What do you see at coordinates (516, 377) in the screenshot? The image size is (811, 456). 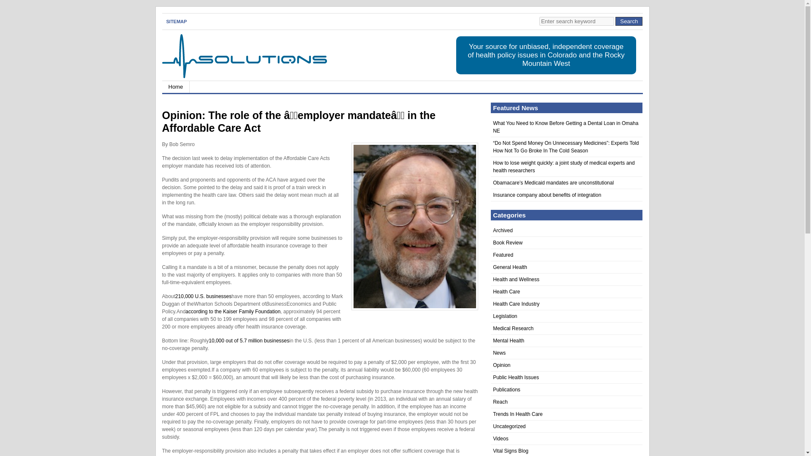 I see `Public Health Issues` at bounding box center [516, 377].